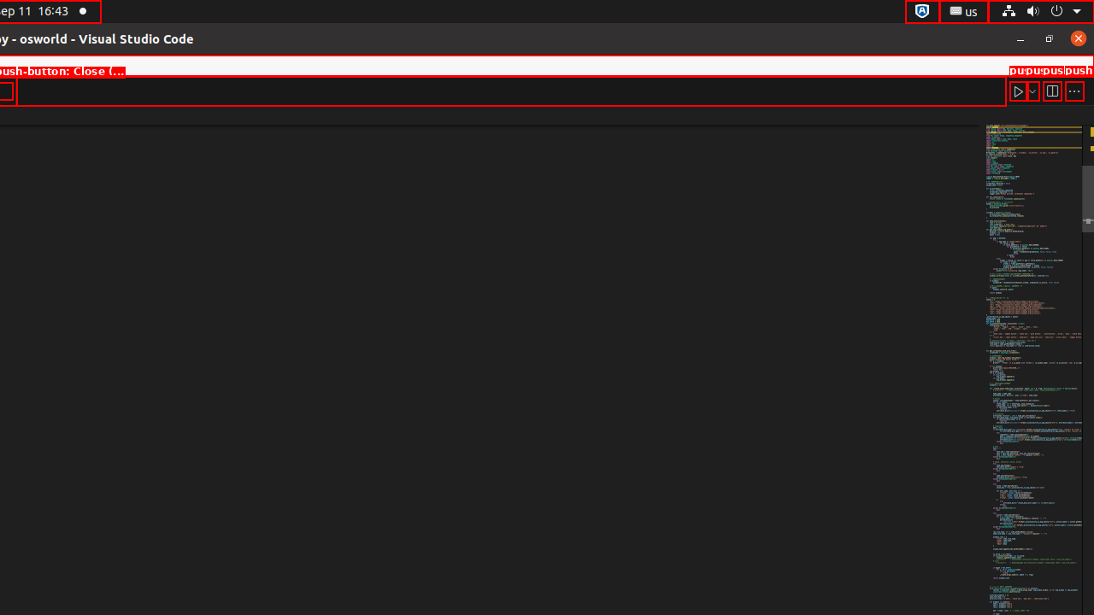 The height and width of the screenshot is (615, 1094). What do you see at coordinates (1074, 91) in the screenshot?
I see `More Actions...` at bounding box center [1074, 91].